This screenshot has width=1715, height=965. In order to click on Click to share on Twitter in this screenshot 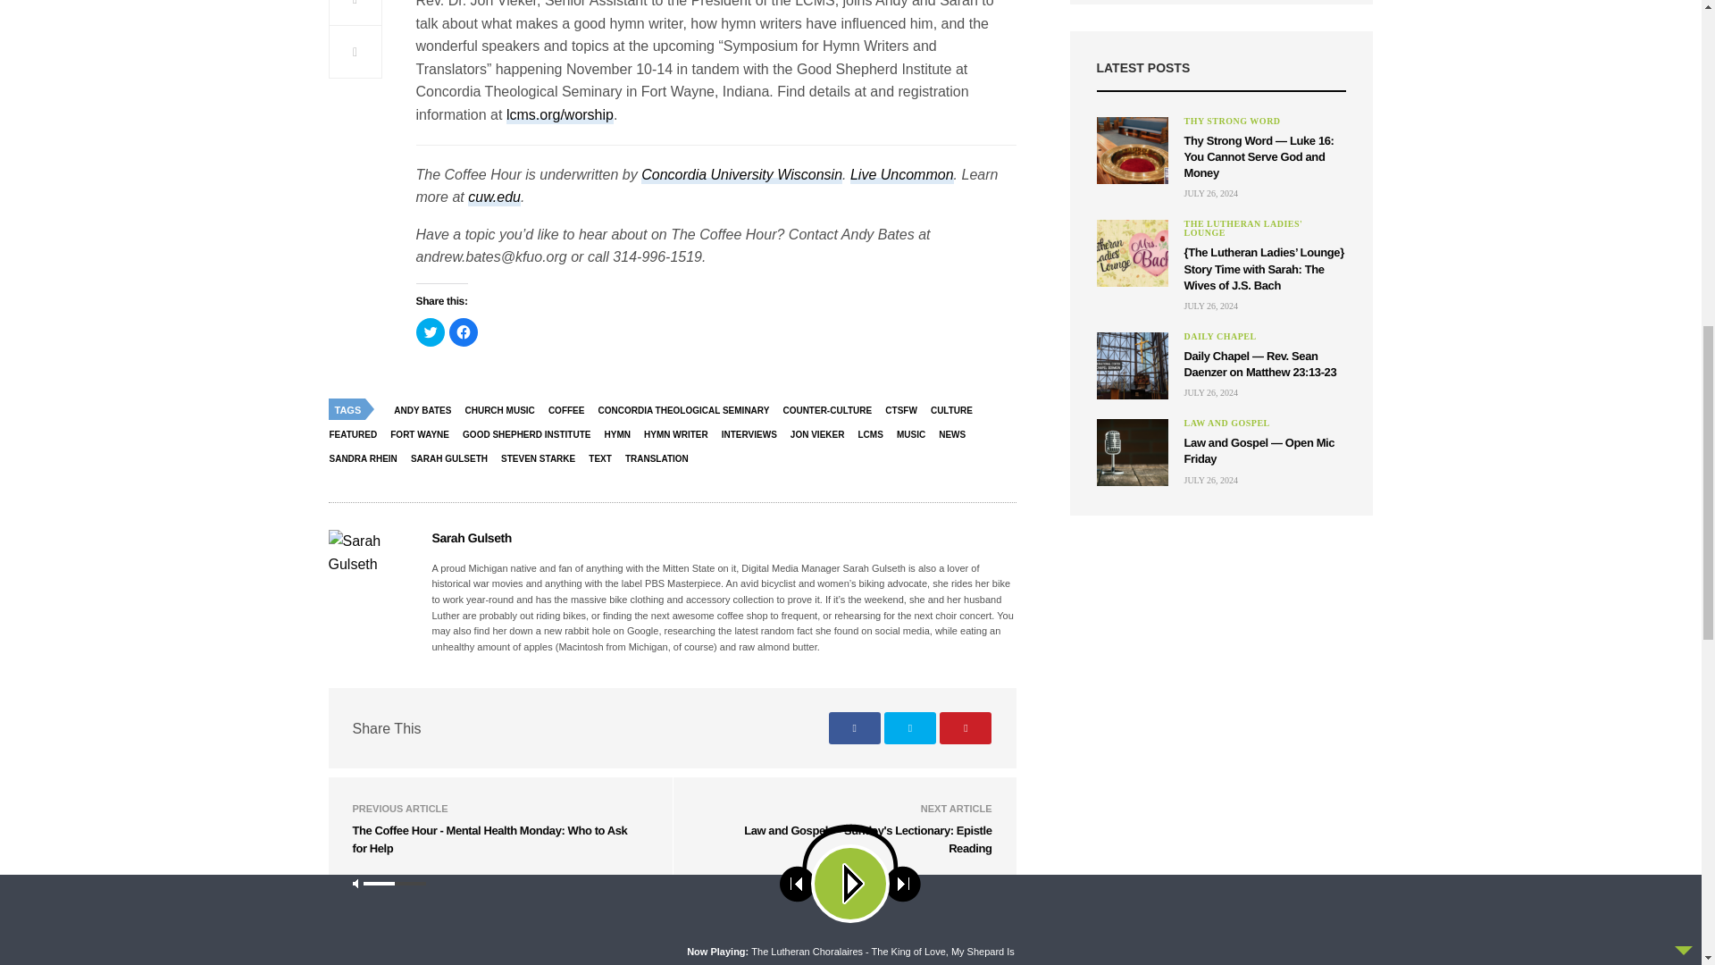, I will do `click(431, 332)`.